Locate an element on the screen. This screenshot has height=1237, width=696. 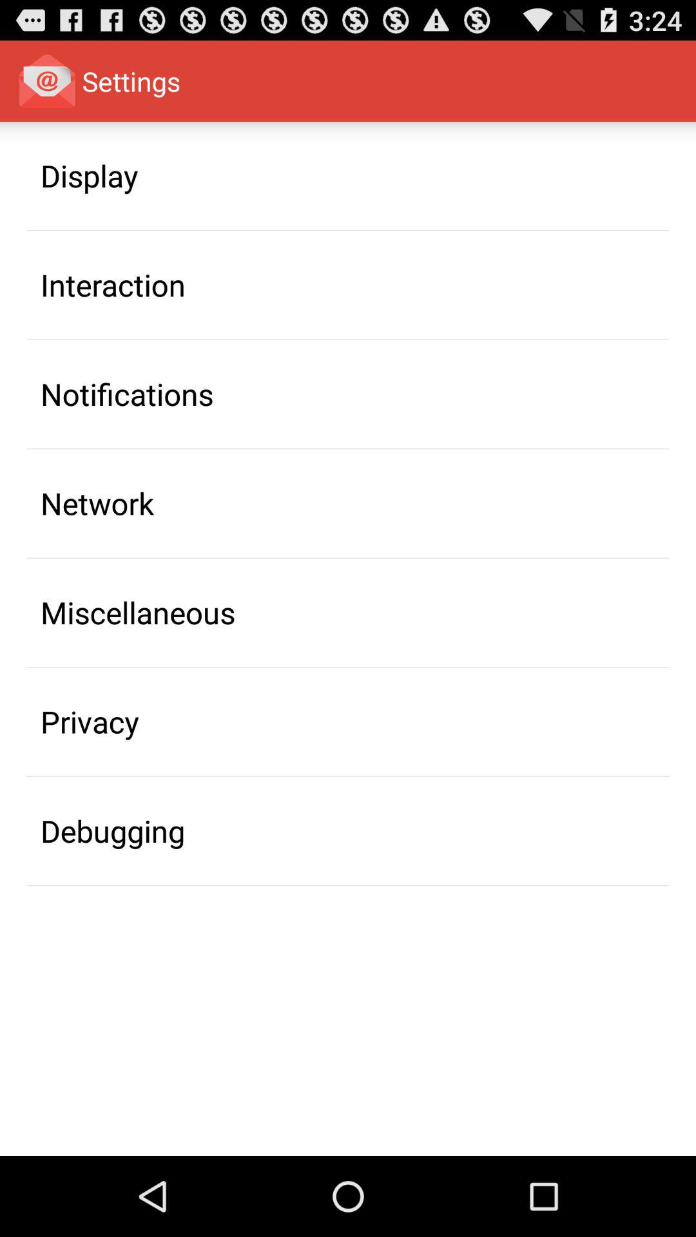
choose the item above miscellaneous app is located at coordinates (97, 503).